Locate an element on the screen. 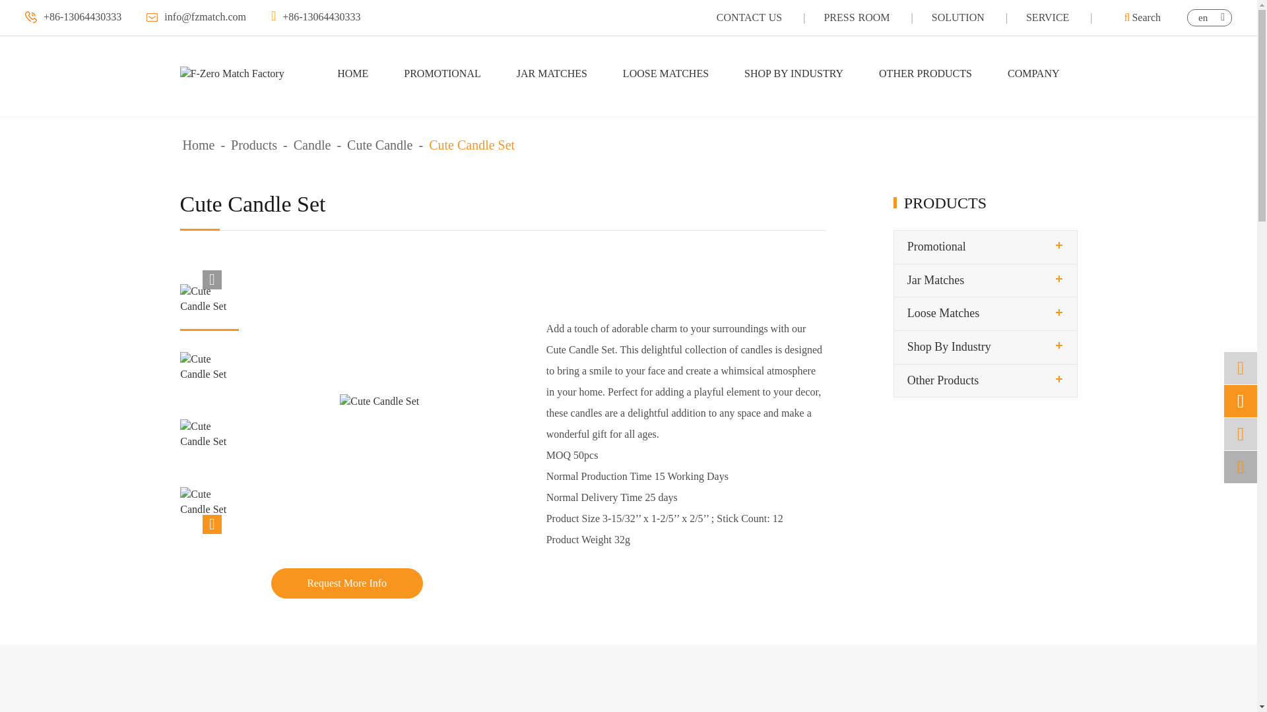 The image size is (1267, 712). HOME is located at coordinates (352, 74).